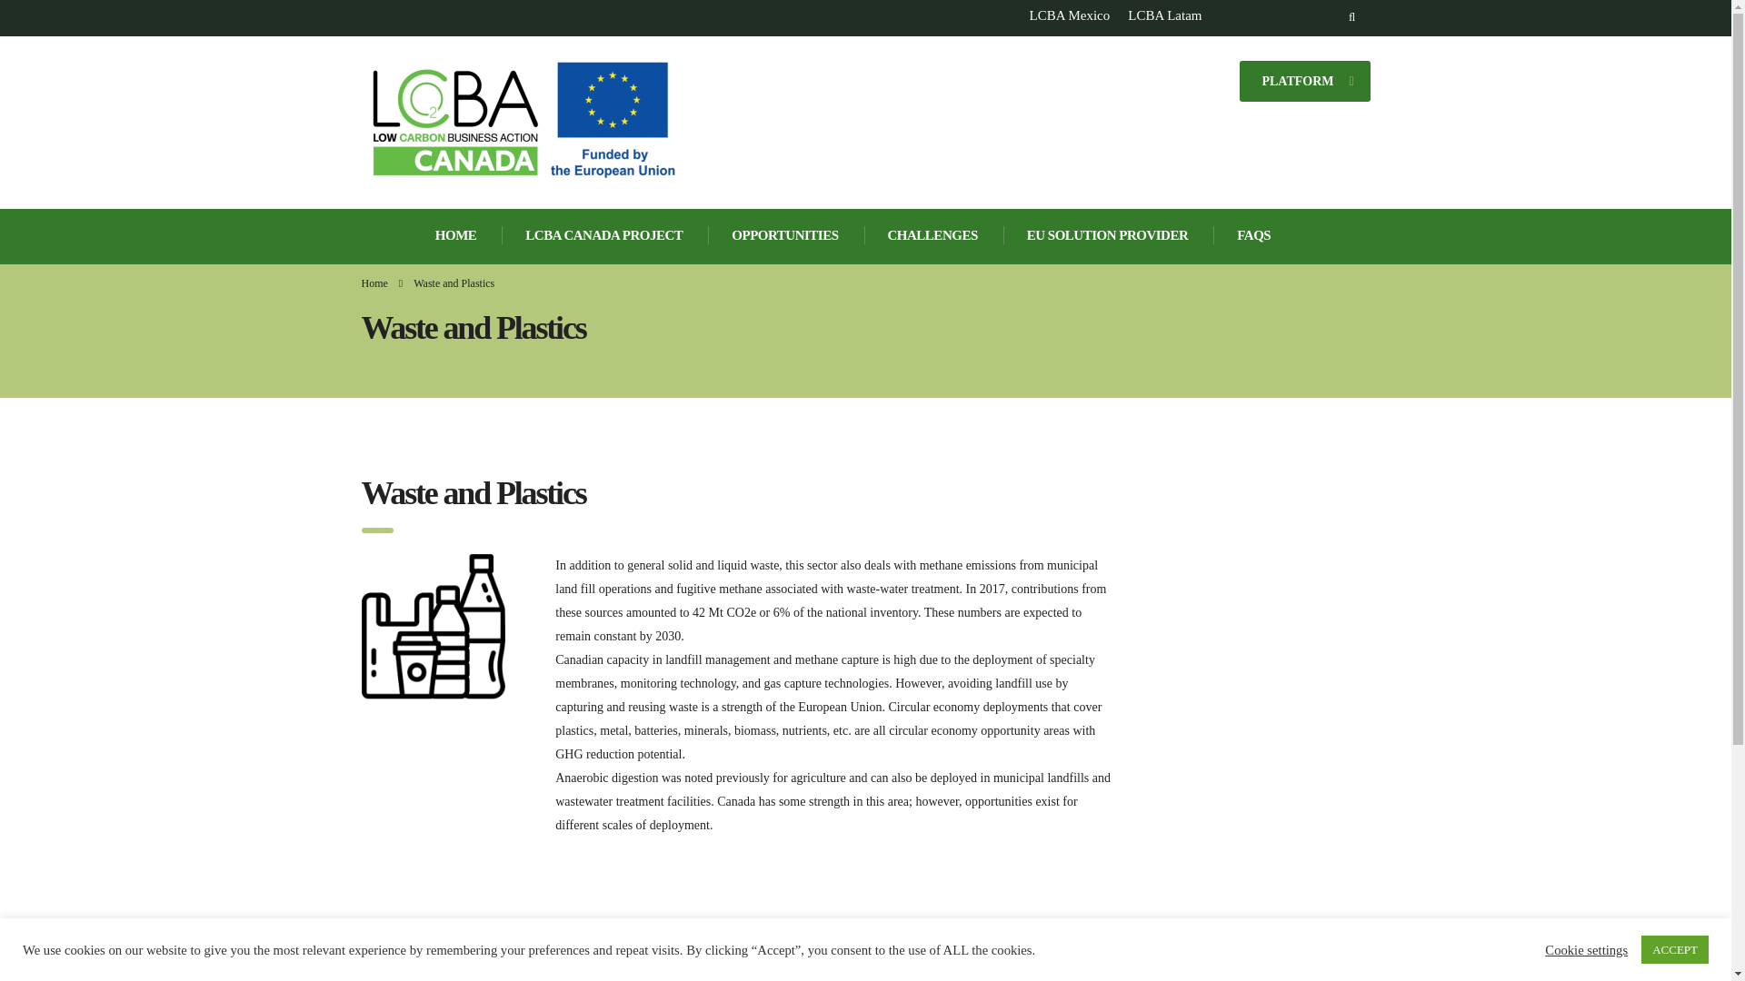 The image size is (1745, 981). What do you see at coordinates (1304, 79) in the screenshot?
I see `PLATFORM` at bounding box center [1304, 79].